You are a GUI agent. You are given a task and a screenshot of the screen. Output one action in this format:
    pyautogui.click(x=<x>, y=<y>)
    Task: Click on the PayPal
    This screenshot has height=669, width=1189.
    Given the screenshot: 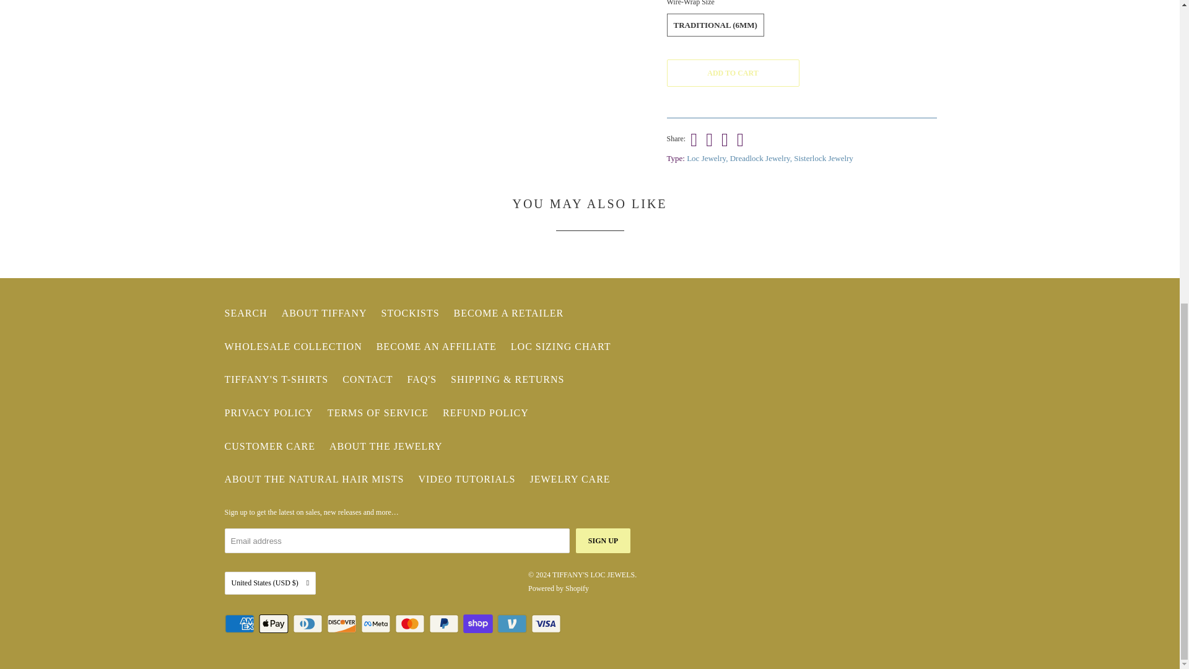 What is the action you would take?
    pyautogui.click(x=445, y=623)
    